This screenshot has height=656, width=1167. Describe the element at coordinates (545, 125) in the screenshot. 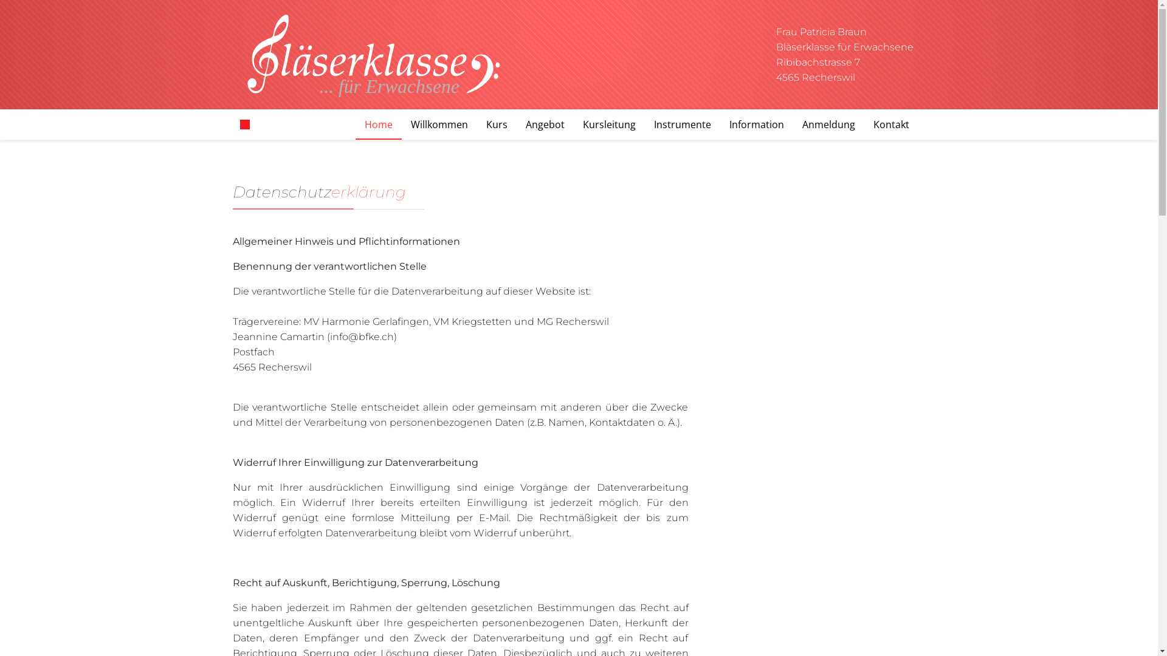

I see `Angebot` at that location.